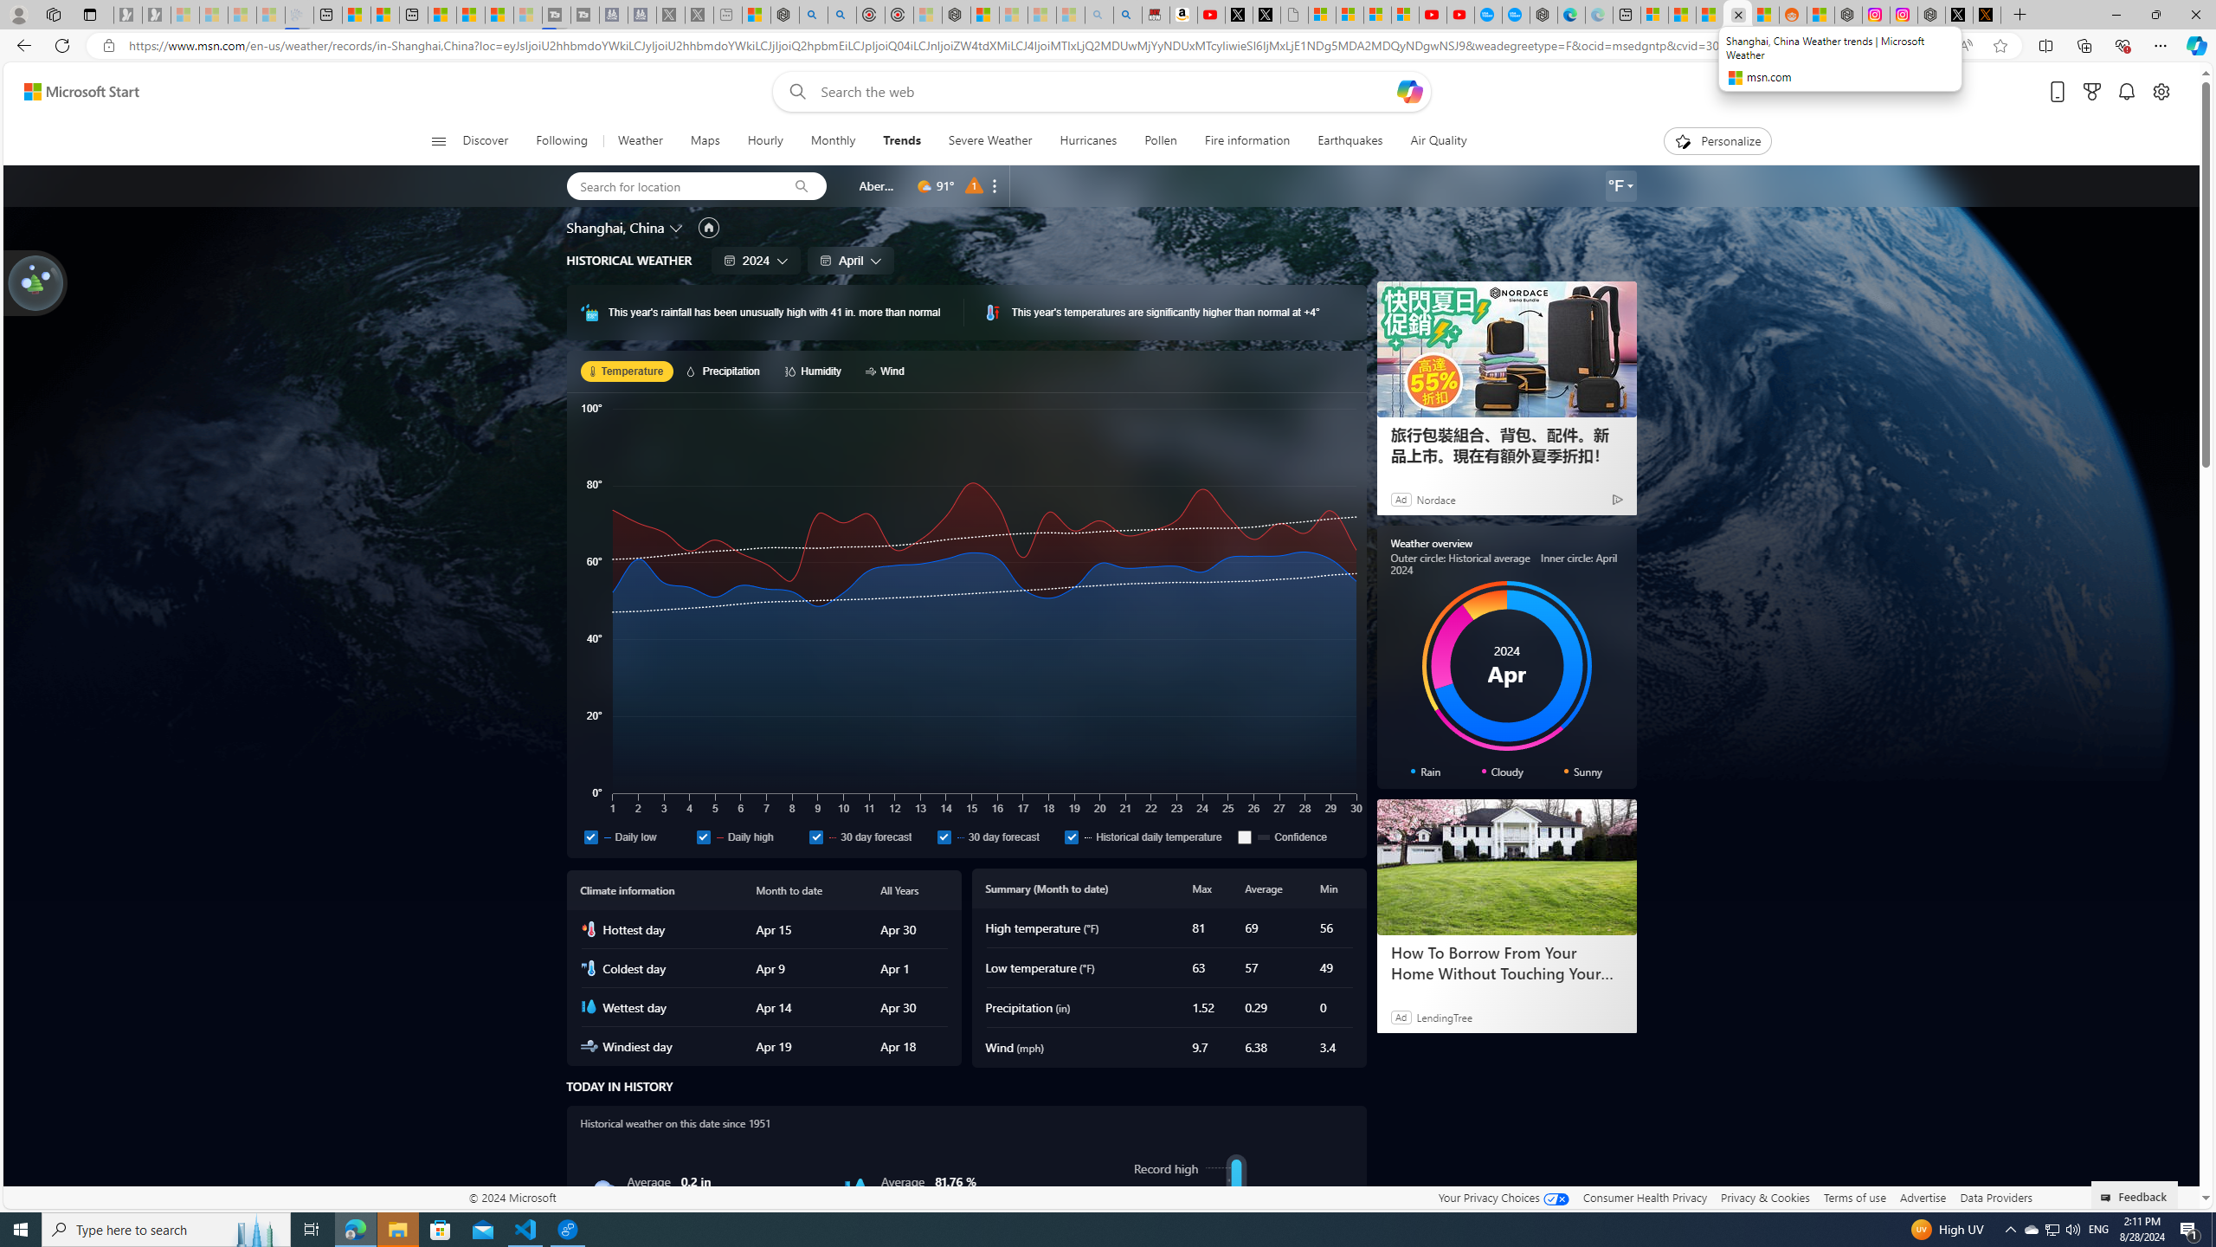 Image resolution: width=2216 pixels, height=1247 pixels. I want to click on April, so click(850, 260).